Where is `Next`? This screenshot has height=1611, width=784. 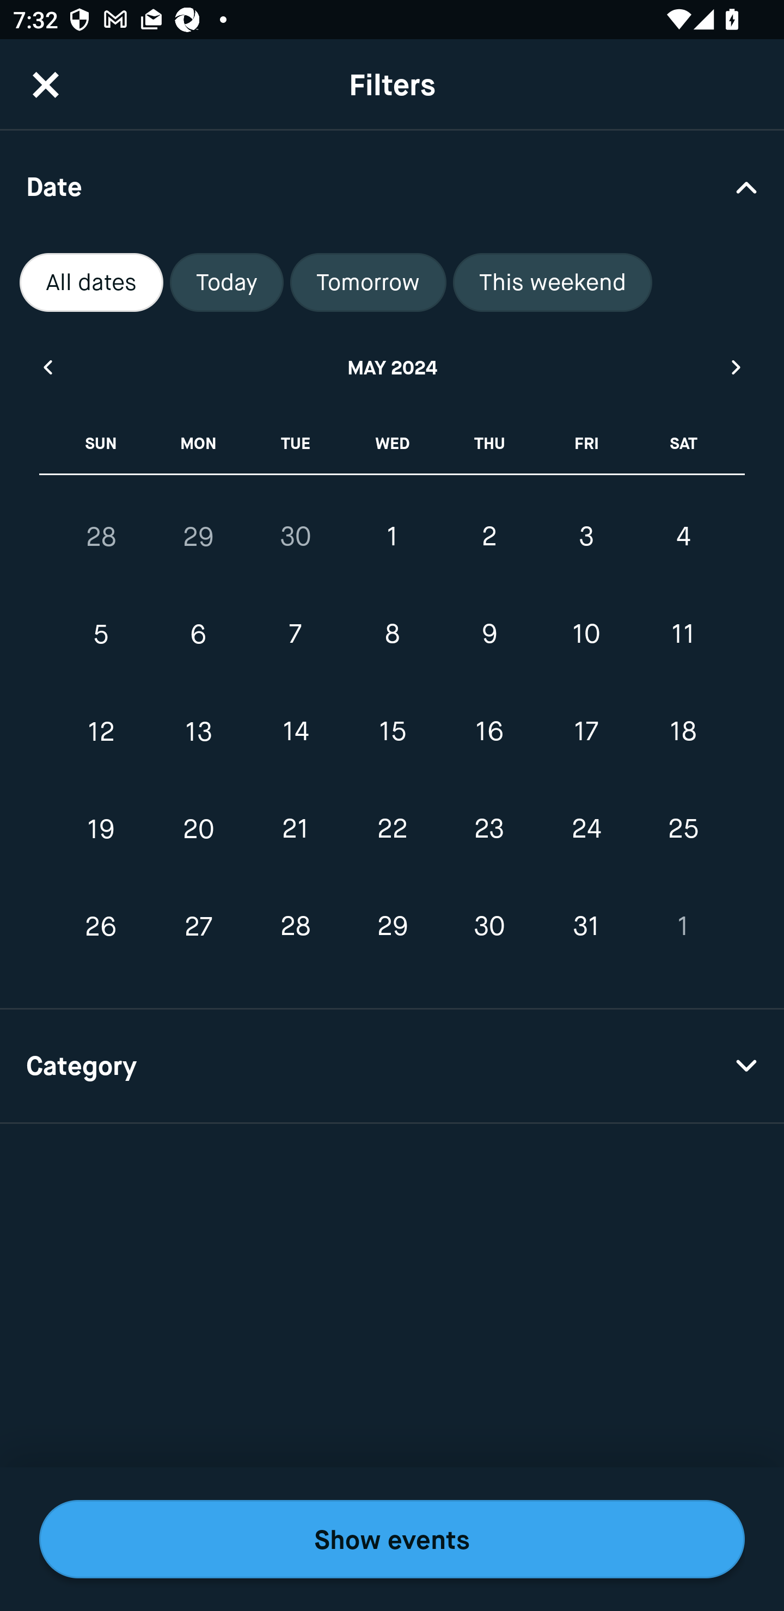 Next is located at coordinates (737, 367).